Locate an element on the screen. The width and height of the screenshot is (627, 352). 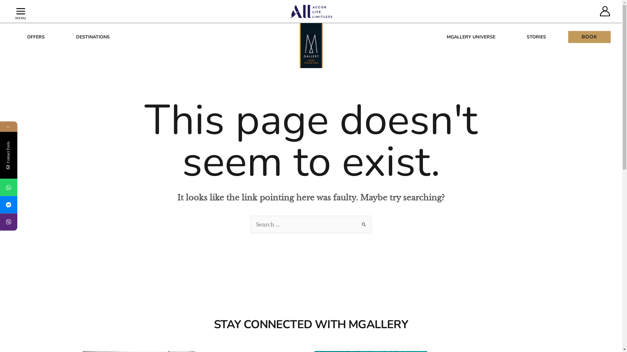
Facebook Messenger is located at coordinates (40, 205).